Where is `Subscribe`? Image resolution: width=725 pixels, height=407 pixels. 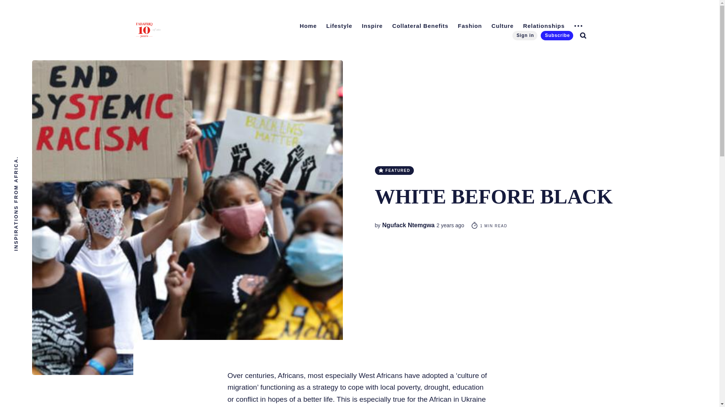 Subscribe is located at coordinates (557, 35).